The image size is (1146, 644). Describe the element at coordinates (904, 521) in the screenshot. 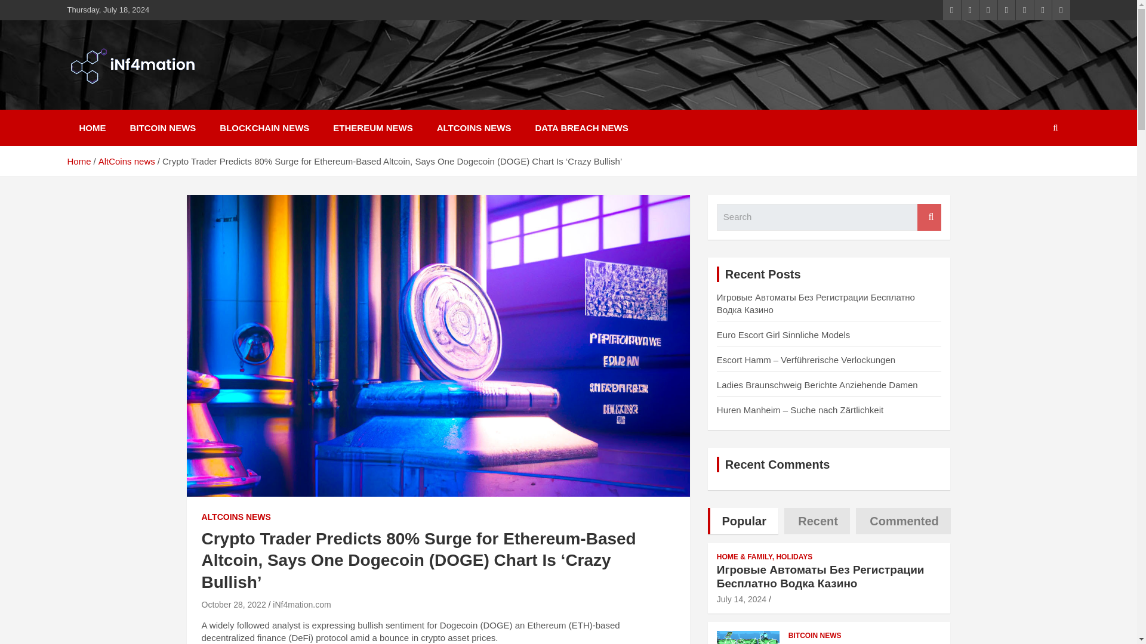

I see `Commented` at that location.